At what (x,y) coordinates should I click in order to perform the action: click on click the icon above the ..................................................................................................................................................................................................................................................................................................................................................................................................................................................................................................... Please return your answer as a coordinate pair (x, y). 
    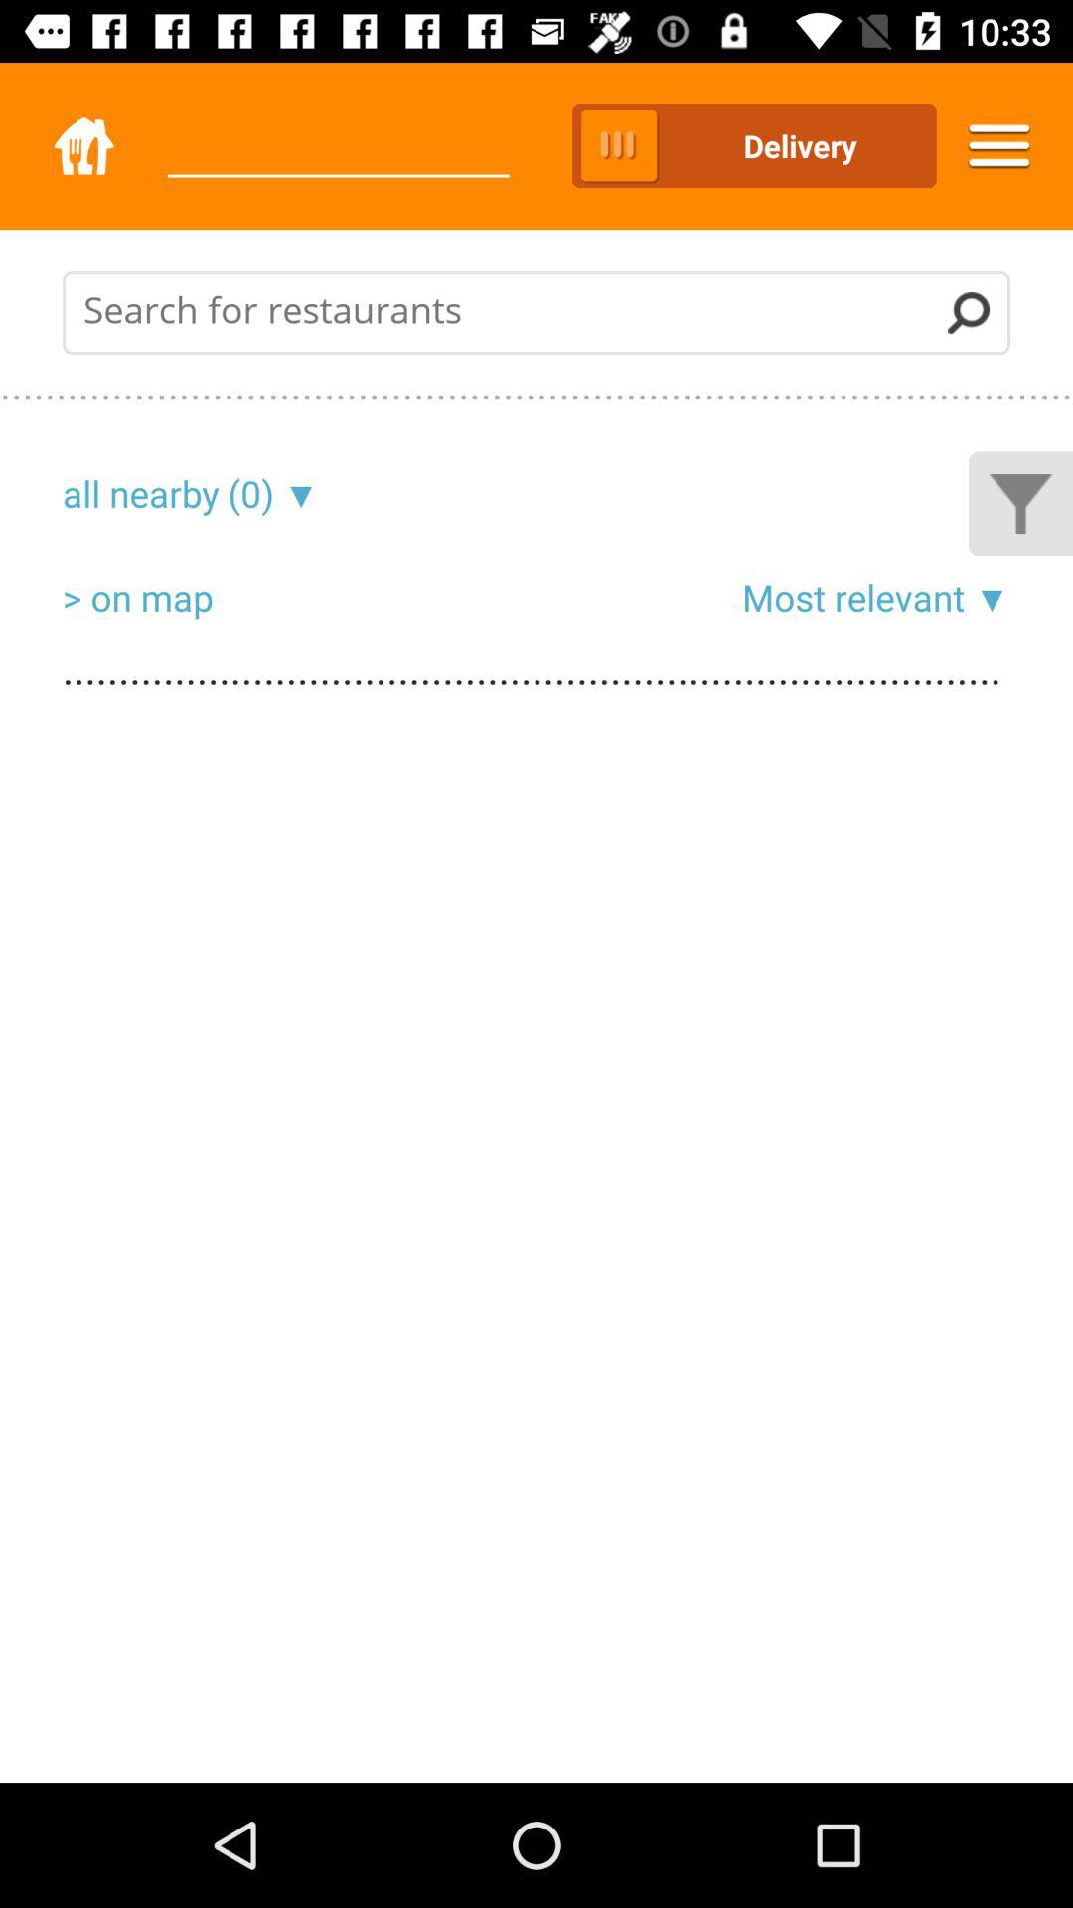
    Looking at the image, I should click on (988, 597).